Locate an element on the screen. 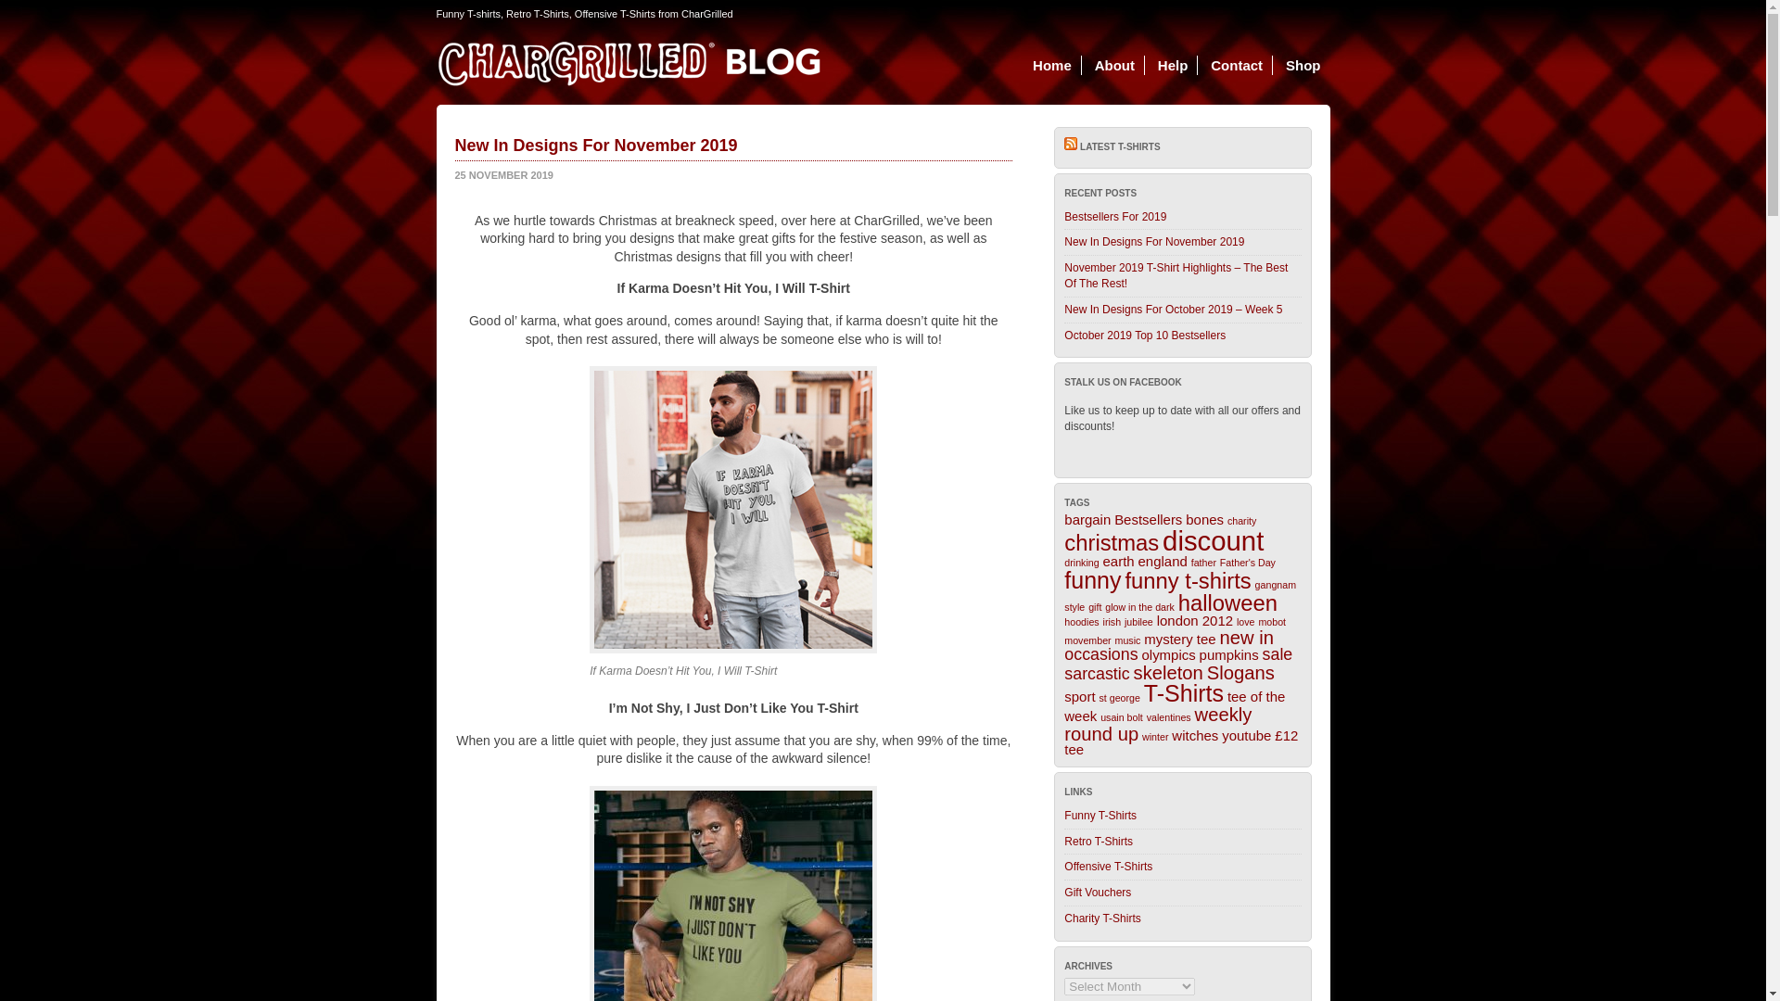 The image size is (1780, 1001). Shop Now is located at coordinates (1303, 65).